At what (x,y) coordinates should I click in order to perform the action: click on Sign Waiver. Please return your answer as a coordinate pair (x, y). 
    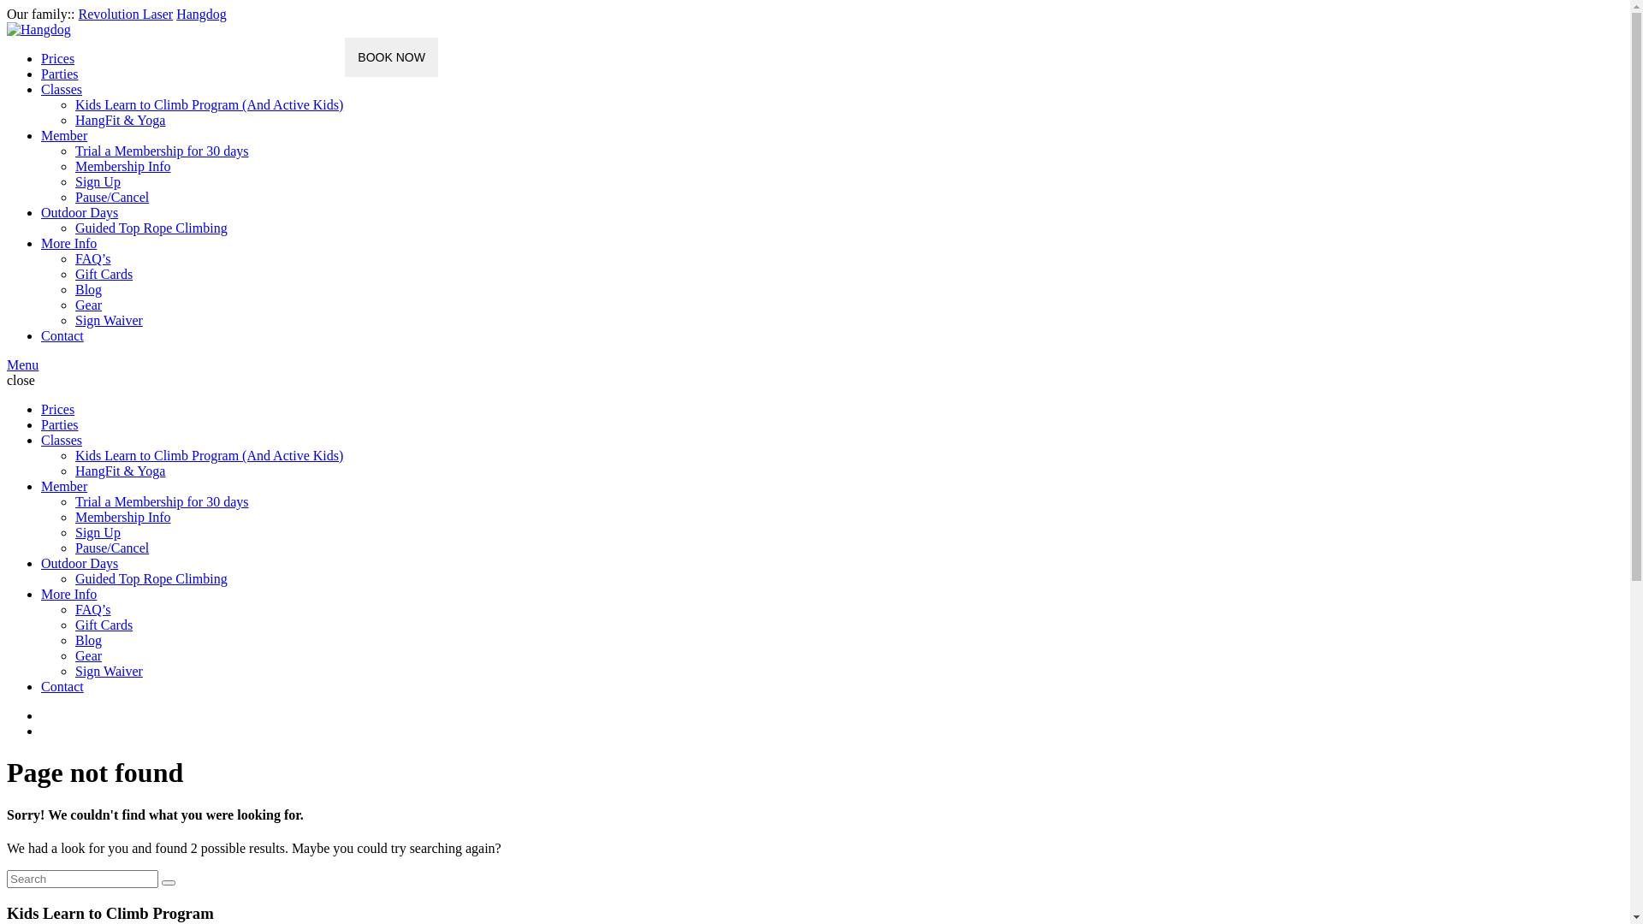
    Looking at the image, I should click on (110, 671).